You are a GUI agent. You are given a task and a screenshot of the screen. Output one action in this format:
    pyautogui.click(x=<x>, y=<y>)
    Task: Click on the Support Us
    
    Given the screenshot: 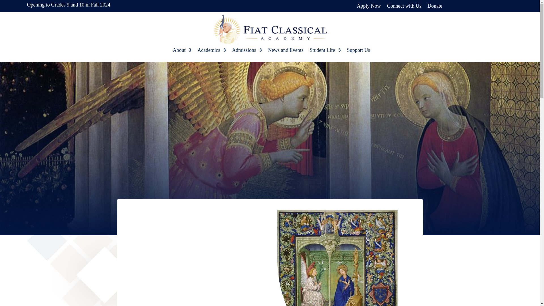 What is the action you would take?
    pyautogui.click(x=358, y=51)
    